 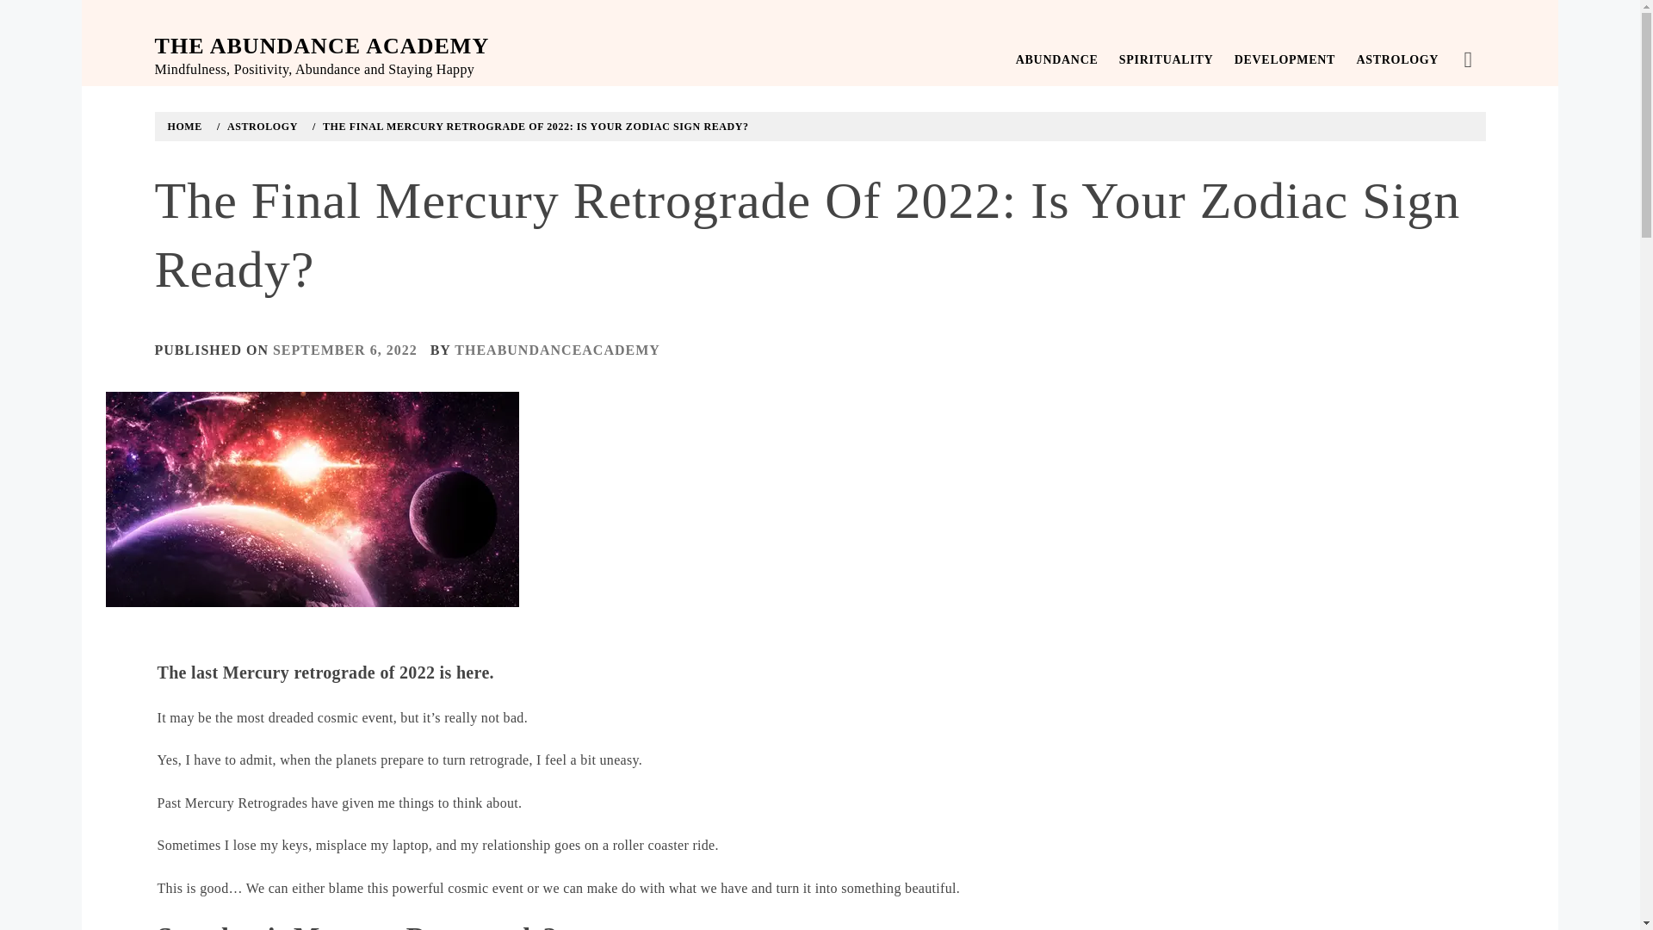 What do you see at coordinates (1285, 60) in the screenshot?
I see `DEVELOPMENT` at bounding box center [1285, 60].